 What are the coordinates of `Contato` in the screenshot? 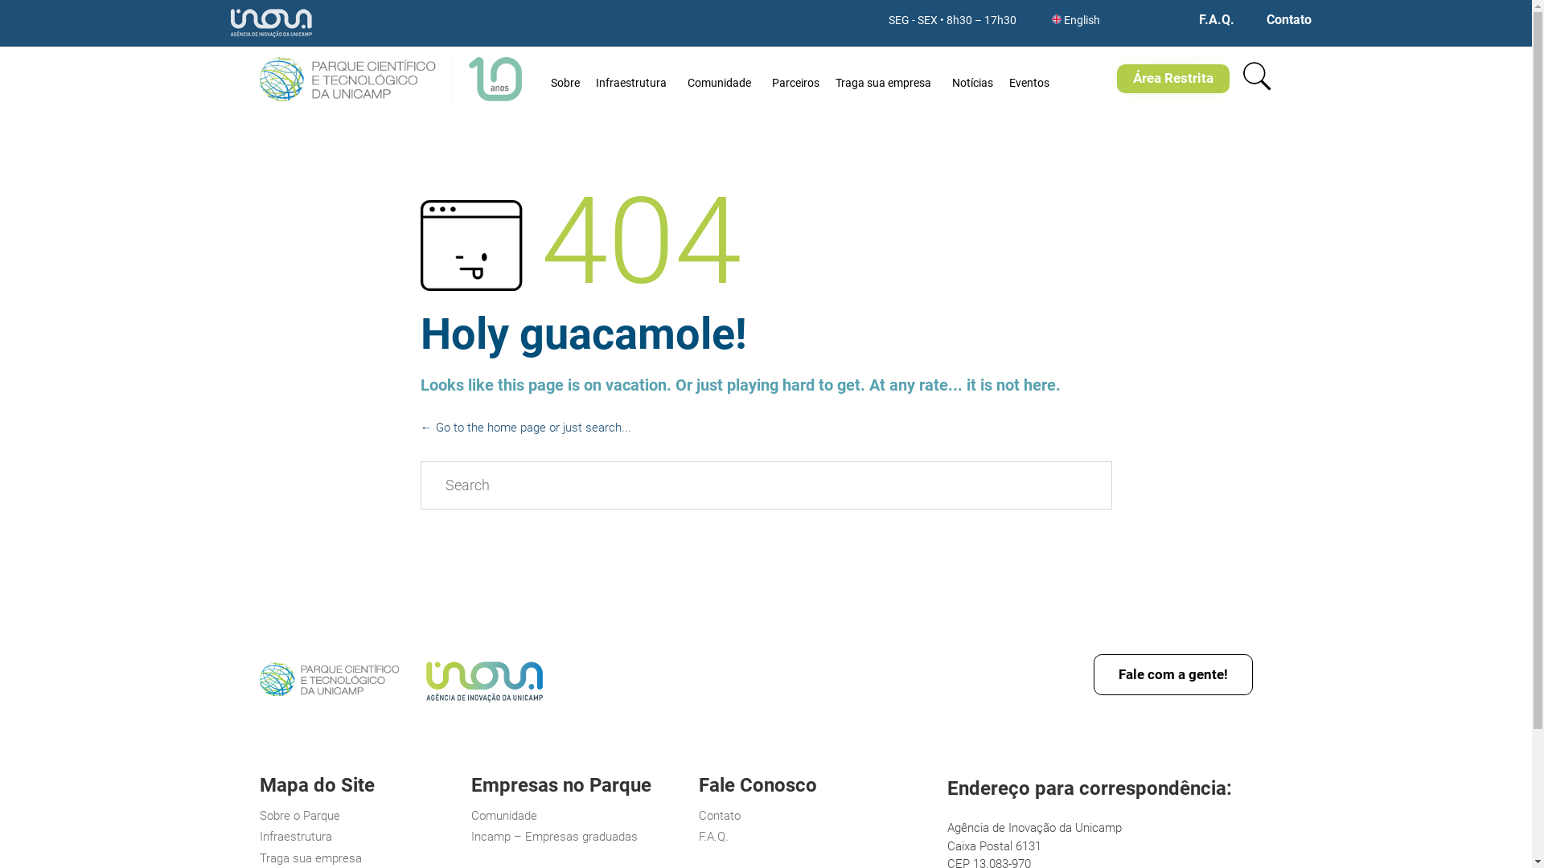 It's located at (819, 817).